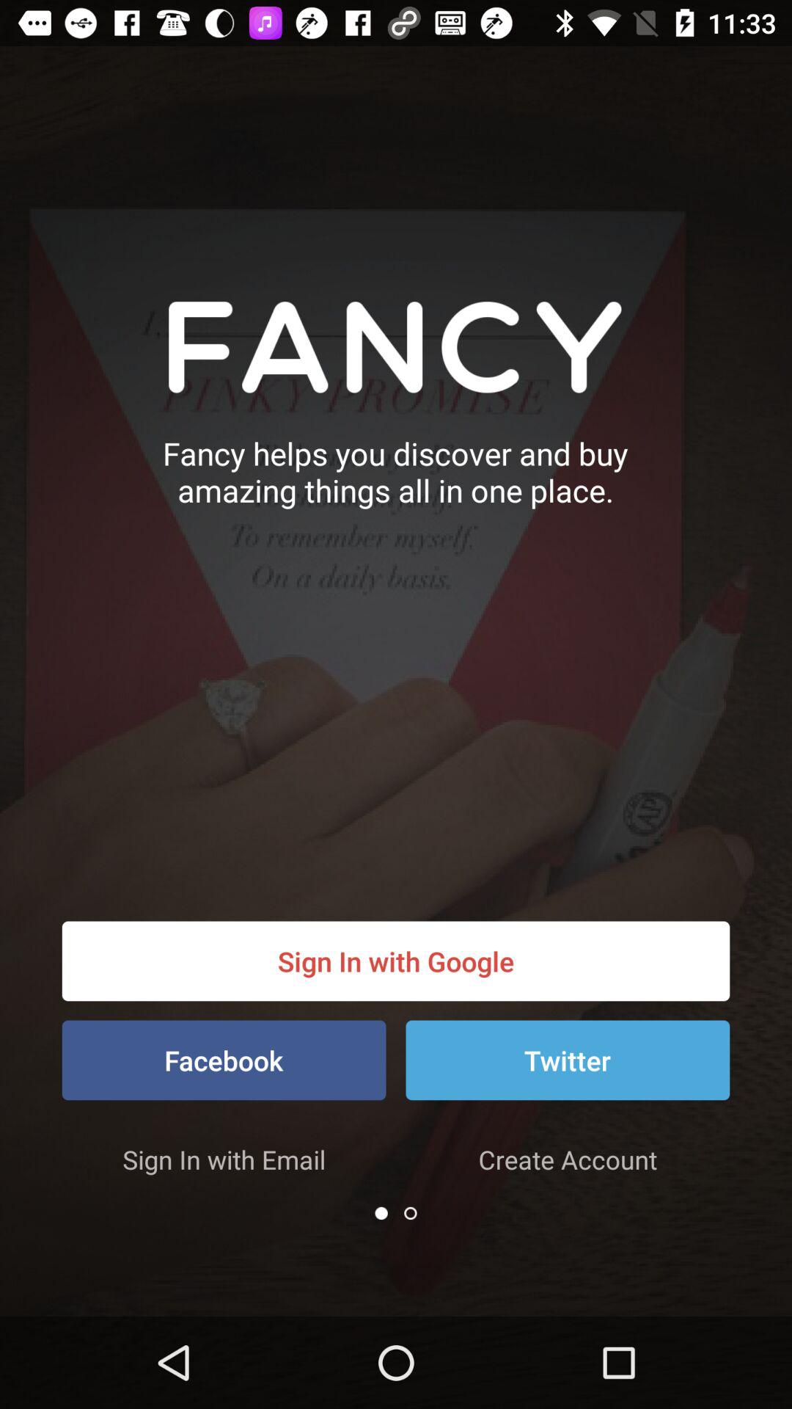 This screenshot has height=1409, width=792. I want to click on open icon to the left of twitter icon, so click(224, 1060).